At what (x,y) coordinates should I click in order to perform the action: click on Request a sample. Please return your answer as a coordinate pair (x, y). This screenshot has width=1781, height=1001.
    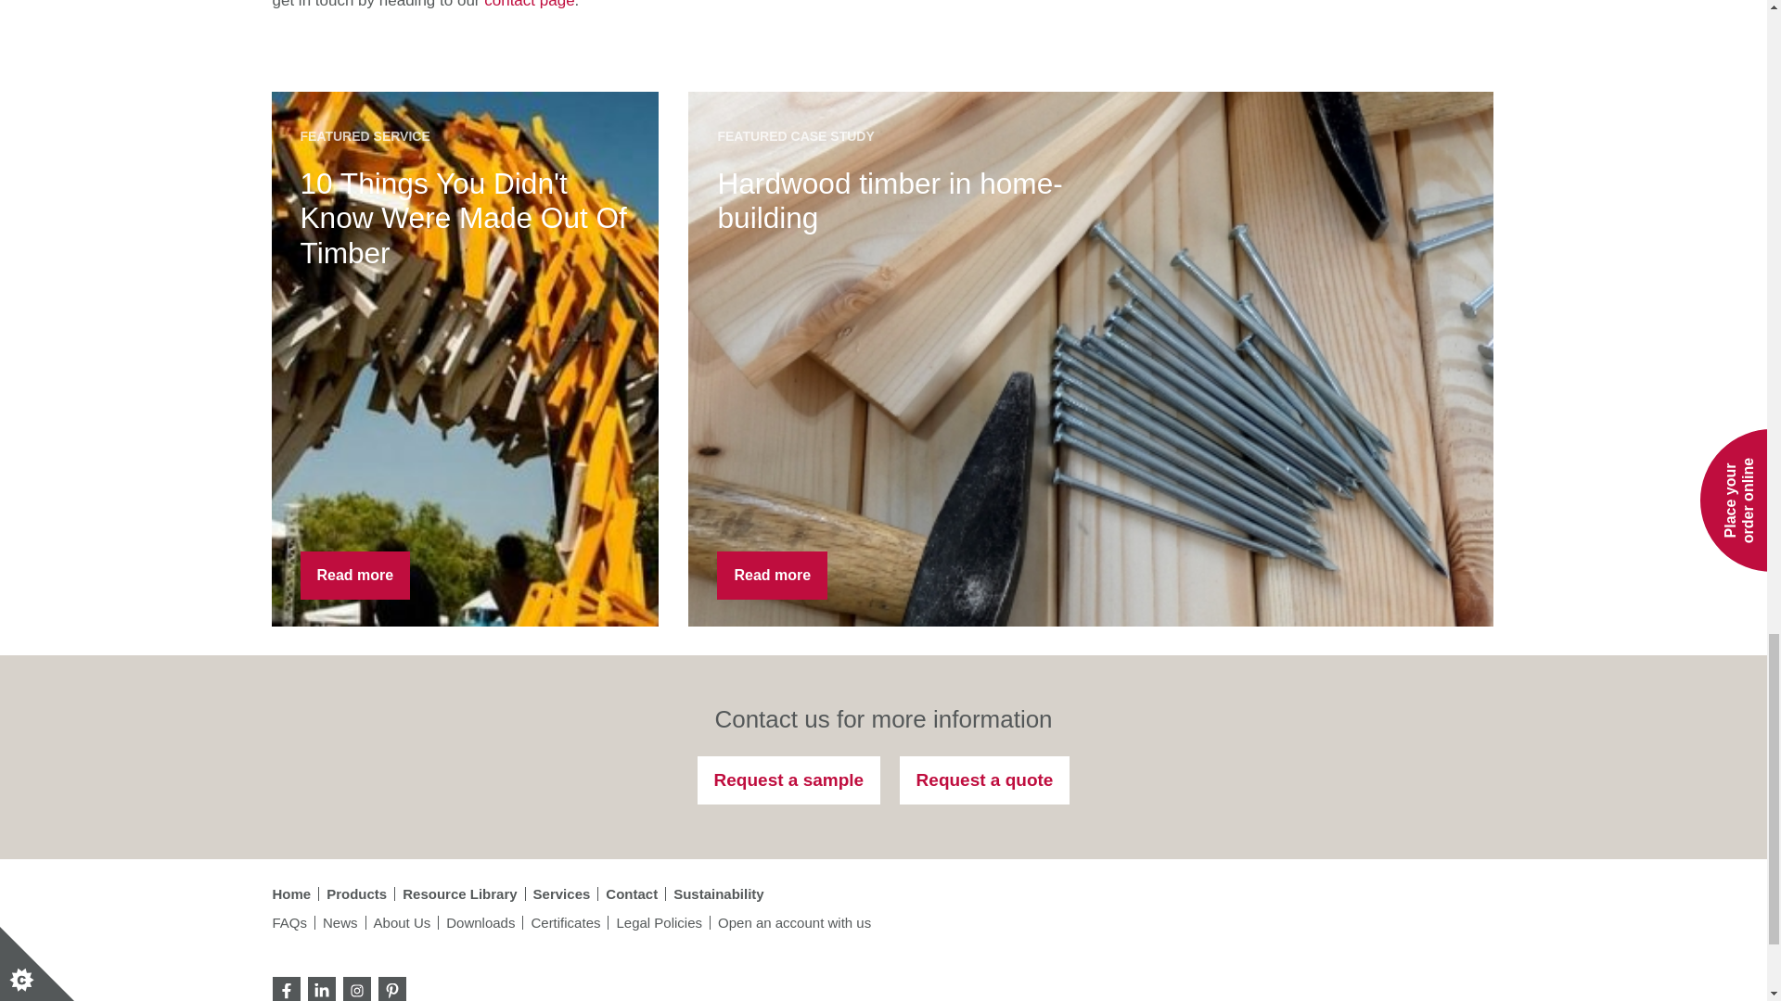
    Looking at the image, I should click on (789, 780).